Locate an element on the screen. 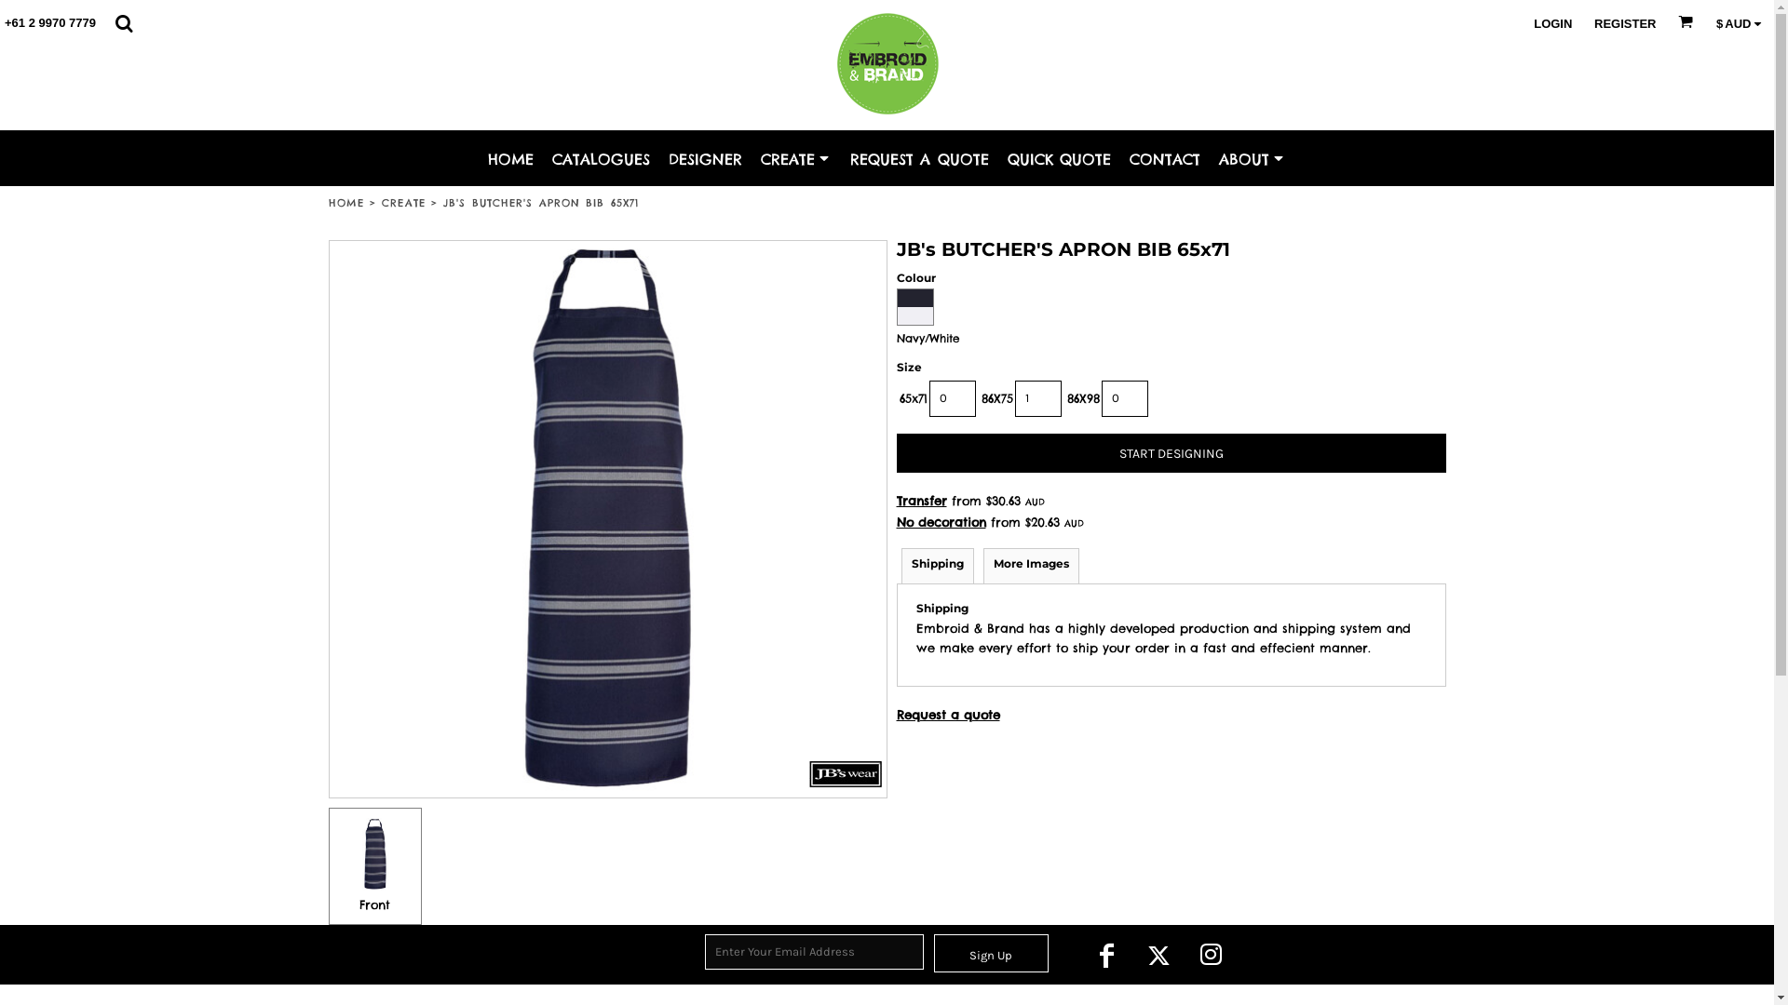 This screenshot has width=1788, height=1005. HOME is located at coordinates (345, 203).